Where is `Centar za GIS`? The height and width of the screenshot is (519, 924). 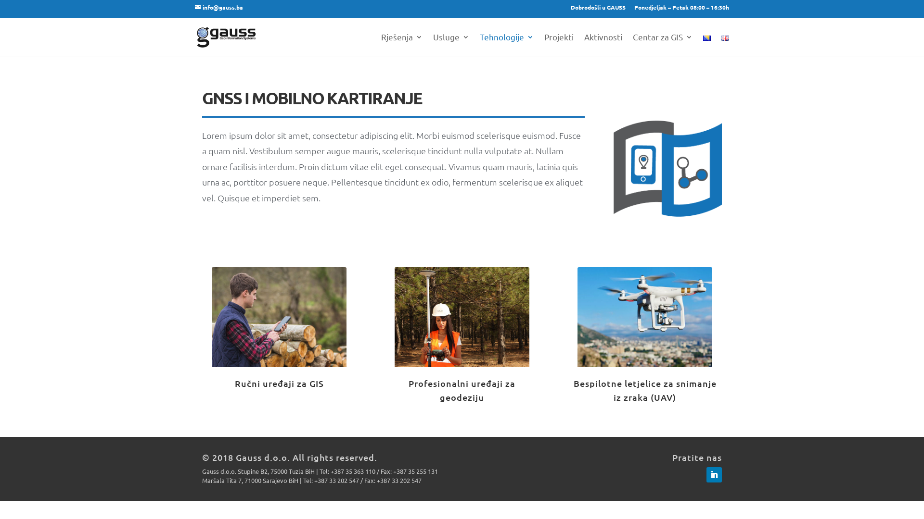 Centar za GIS is located at coordinates (663, 45).